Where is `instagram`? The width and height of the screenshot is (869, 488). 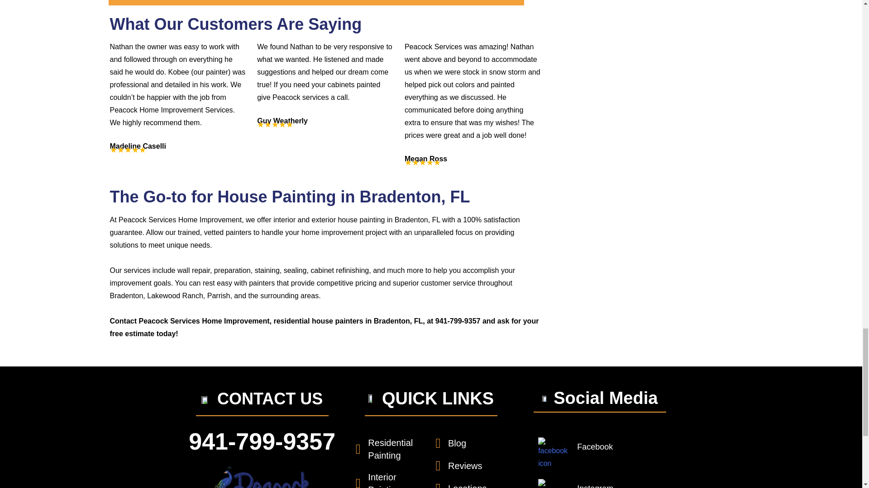 instagram is located at coordinates (554, 483).